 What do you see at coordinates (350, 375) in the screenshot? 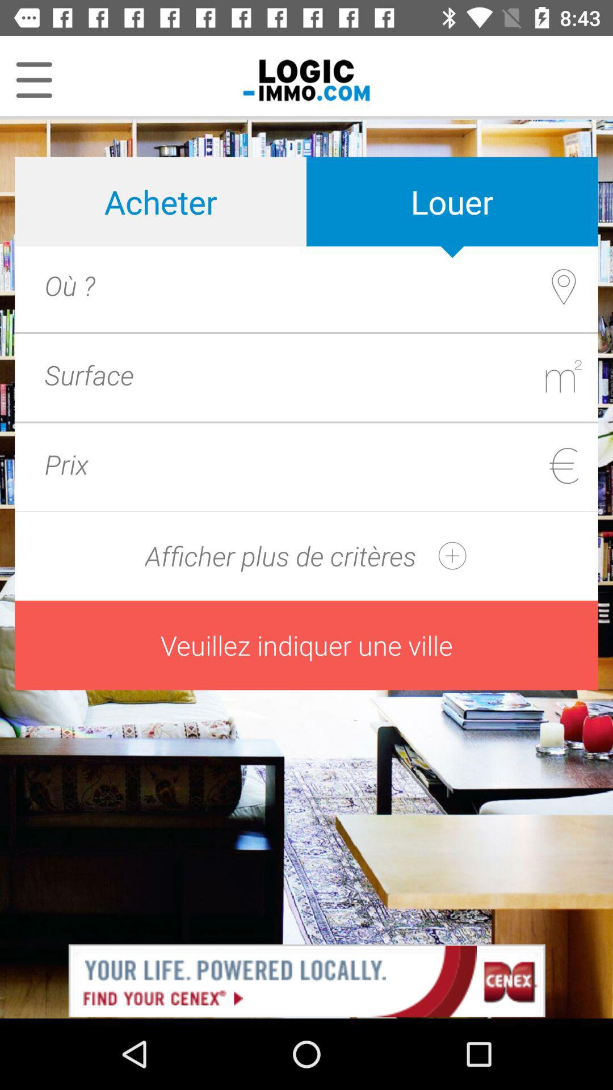
I see `textbox option` at bounding box center [350, 375].